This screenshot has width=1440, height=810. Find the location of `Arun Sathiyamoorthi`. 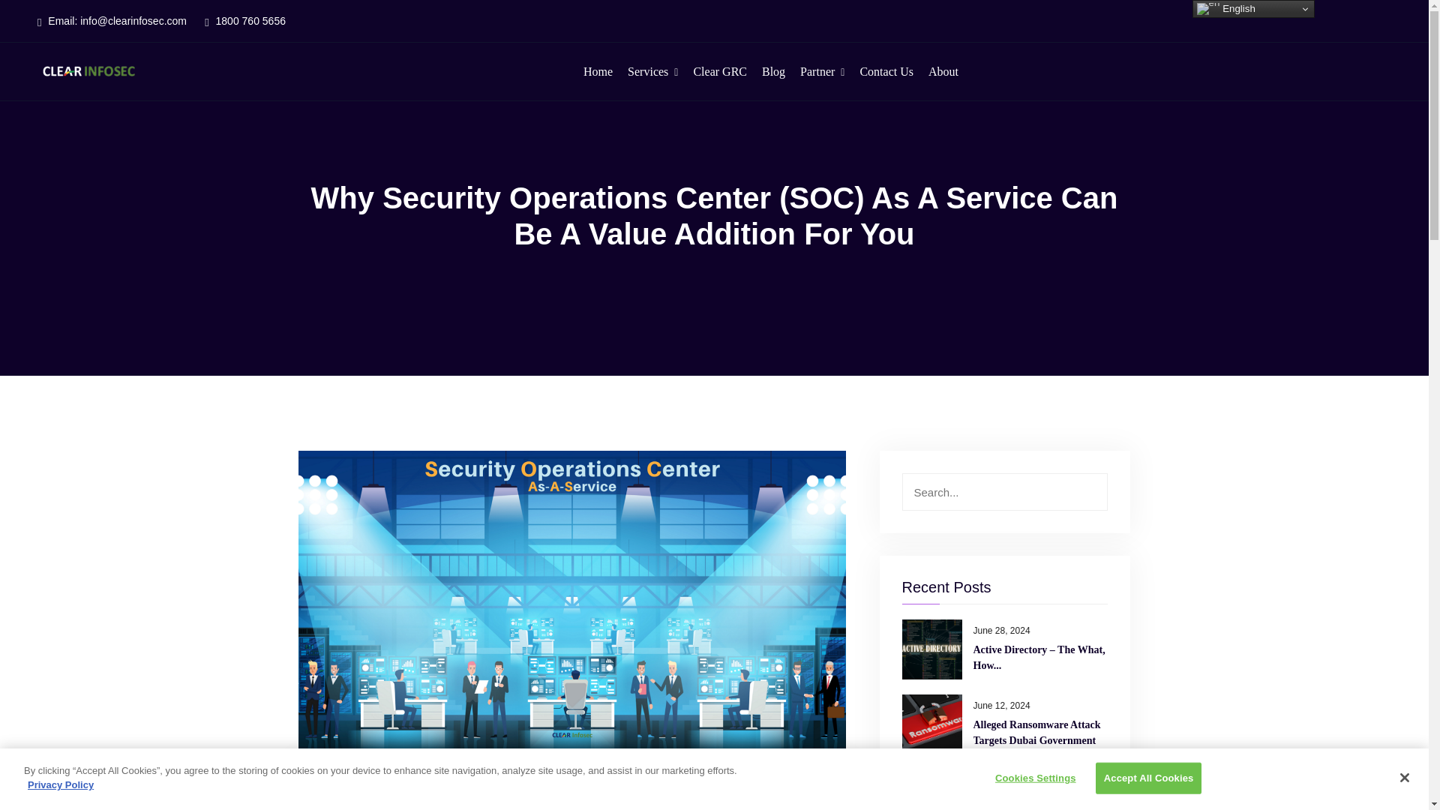

Arun Sathiyamoorthi is located at coordinates (379, 792).